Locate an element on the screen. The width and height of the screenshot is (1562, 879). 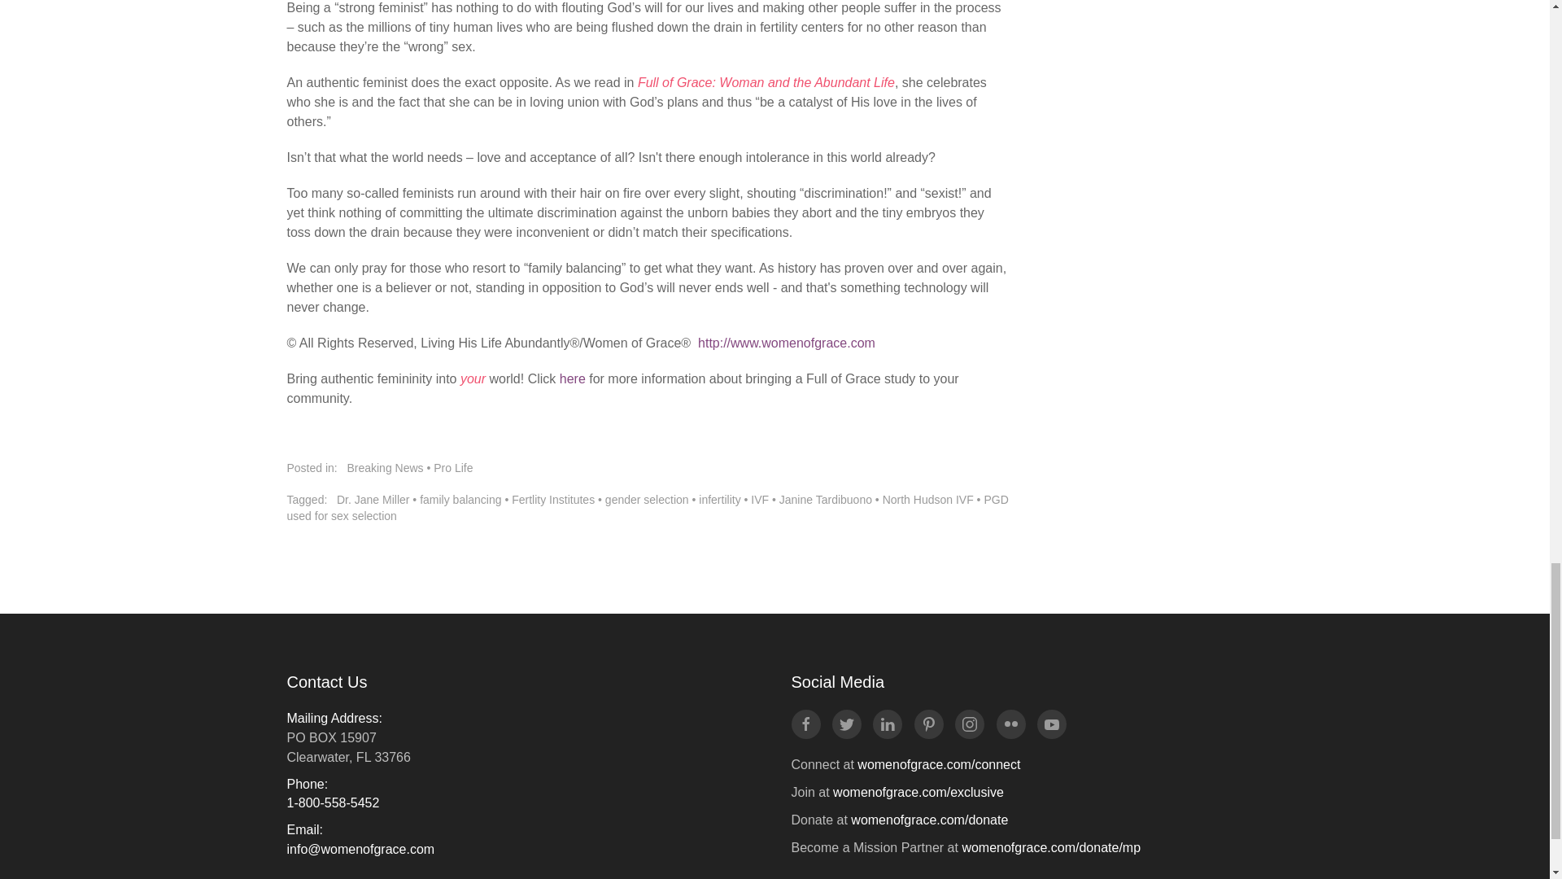
Dr. Jane Miller is located at coordinates (373, 500).